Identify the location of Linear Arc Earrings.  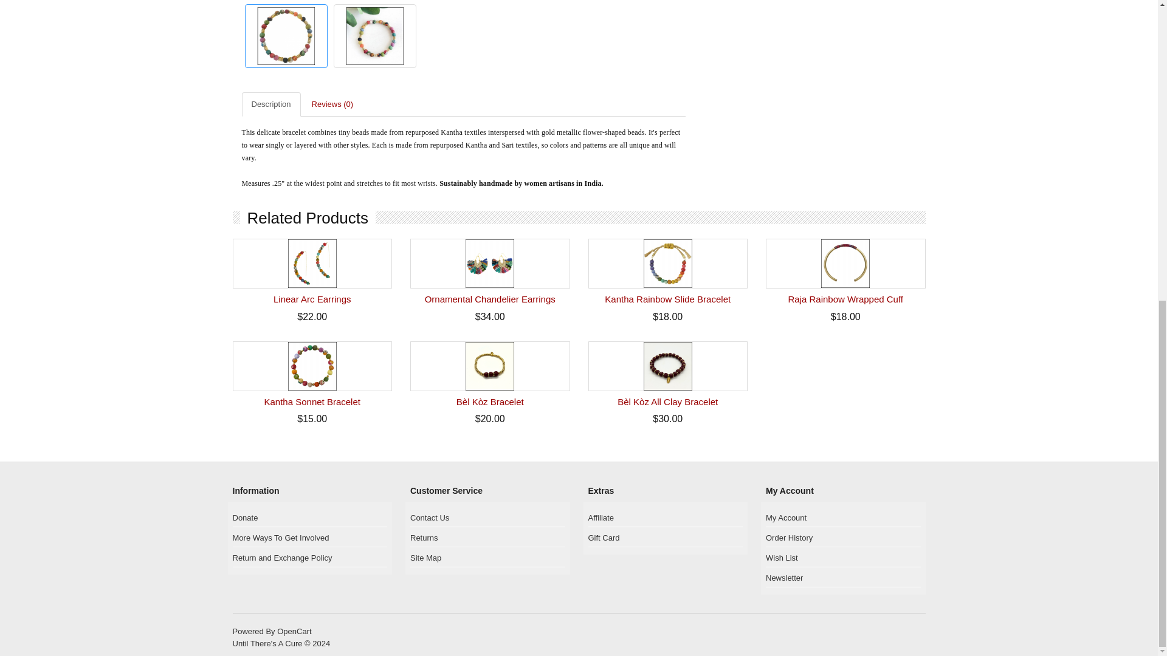
(312, 264).